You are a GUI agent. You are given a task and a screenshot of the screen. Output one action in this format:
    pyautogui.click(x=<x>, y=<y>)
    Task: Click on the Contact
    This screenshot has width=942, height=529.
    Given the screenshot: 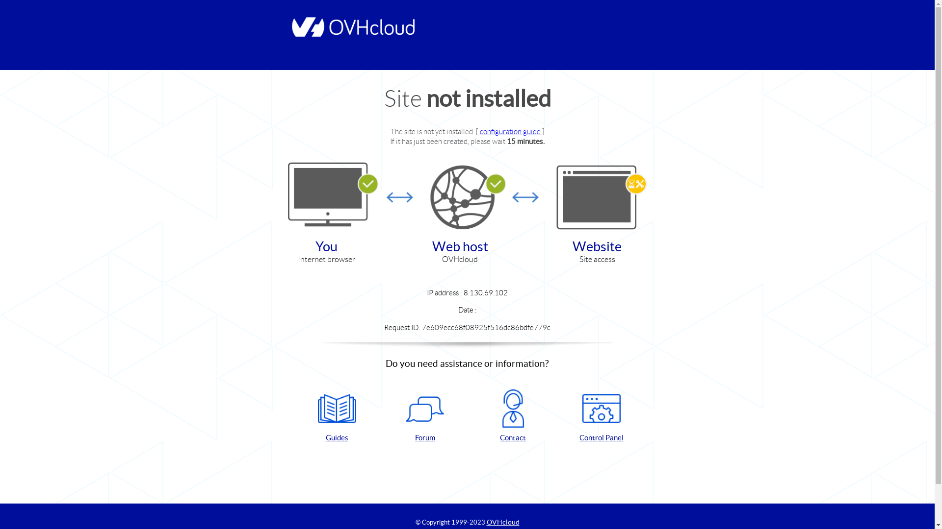 What is the action you would take?
    pyautogui.click(x=513, y=416)
    